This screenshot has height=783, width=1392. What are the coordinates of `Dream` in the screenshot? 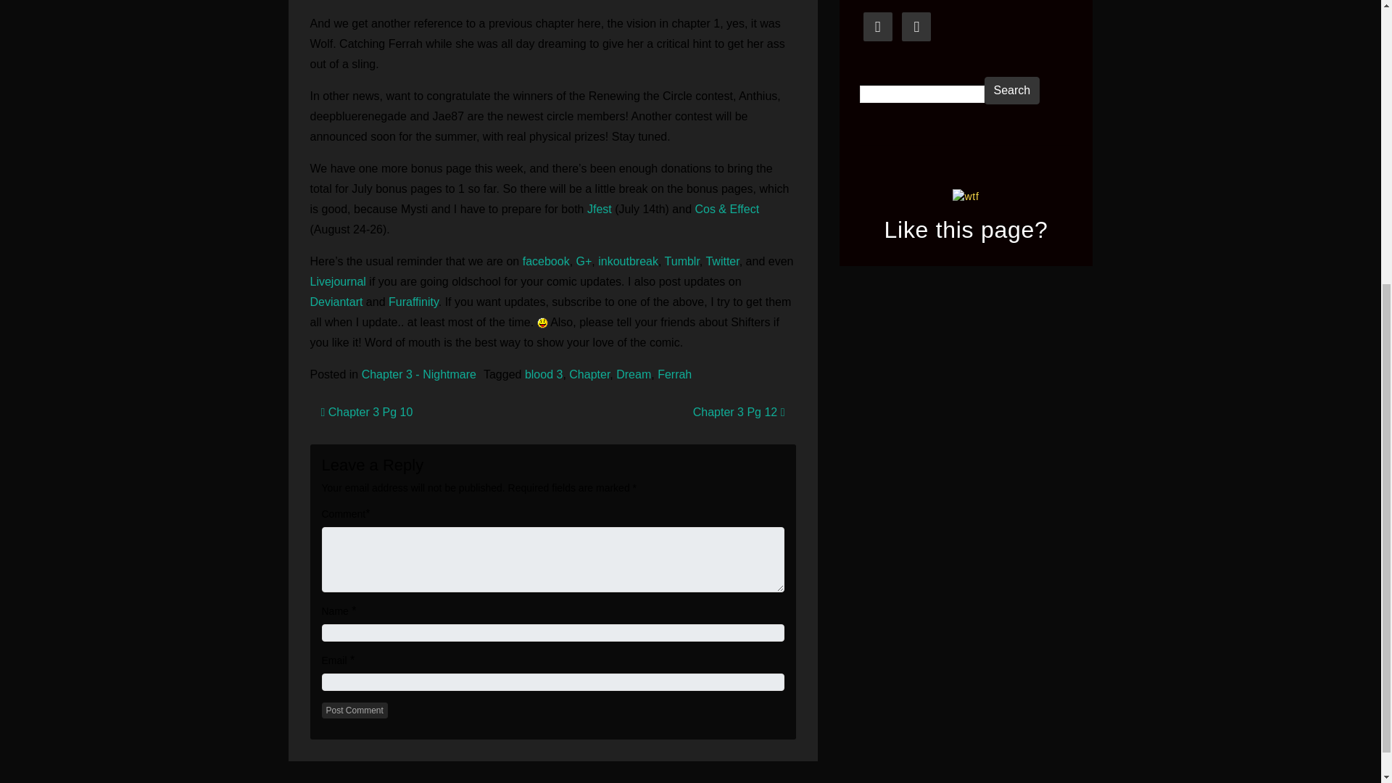 It's located at (634, 374).